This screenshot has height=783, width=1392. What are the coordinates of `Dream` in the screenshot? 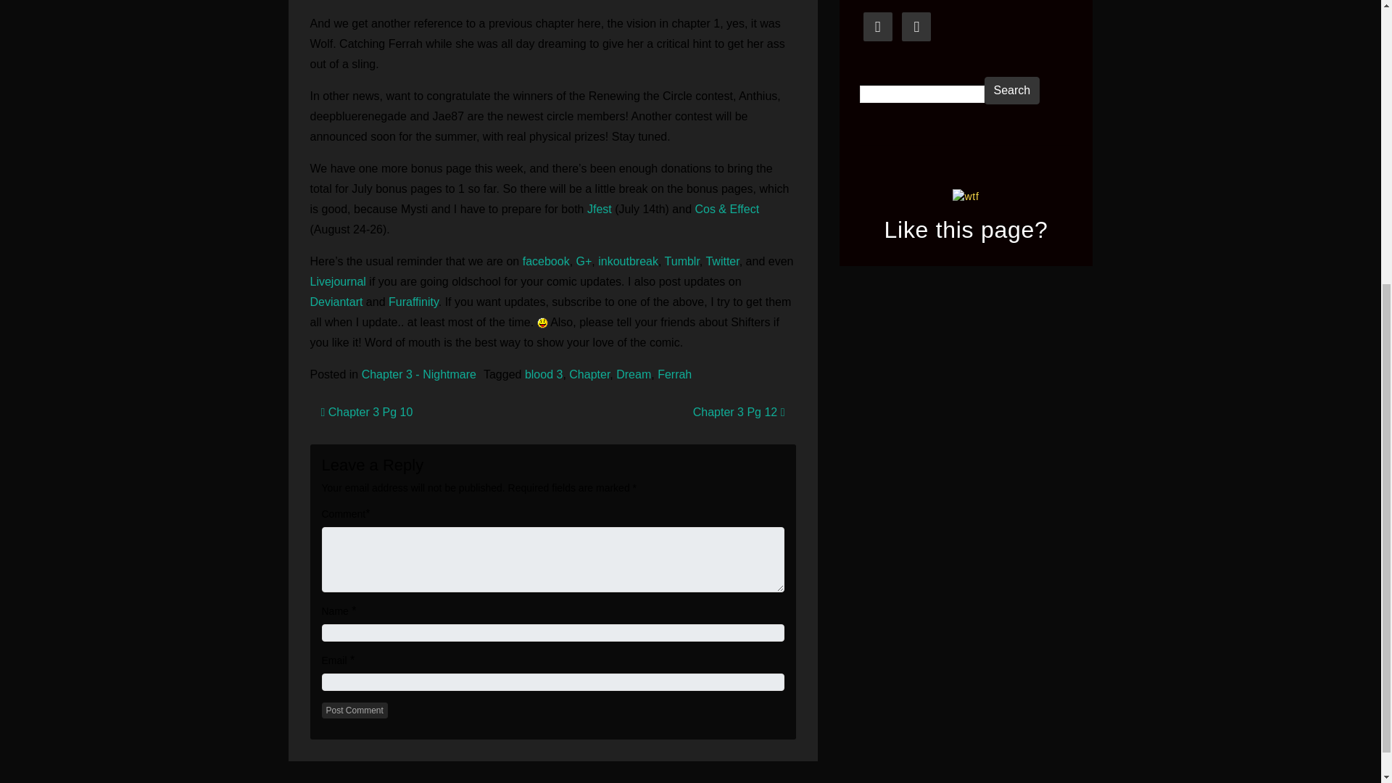 It's located at (634, 374).